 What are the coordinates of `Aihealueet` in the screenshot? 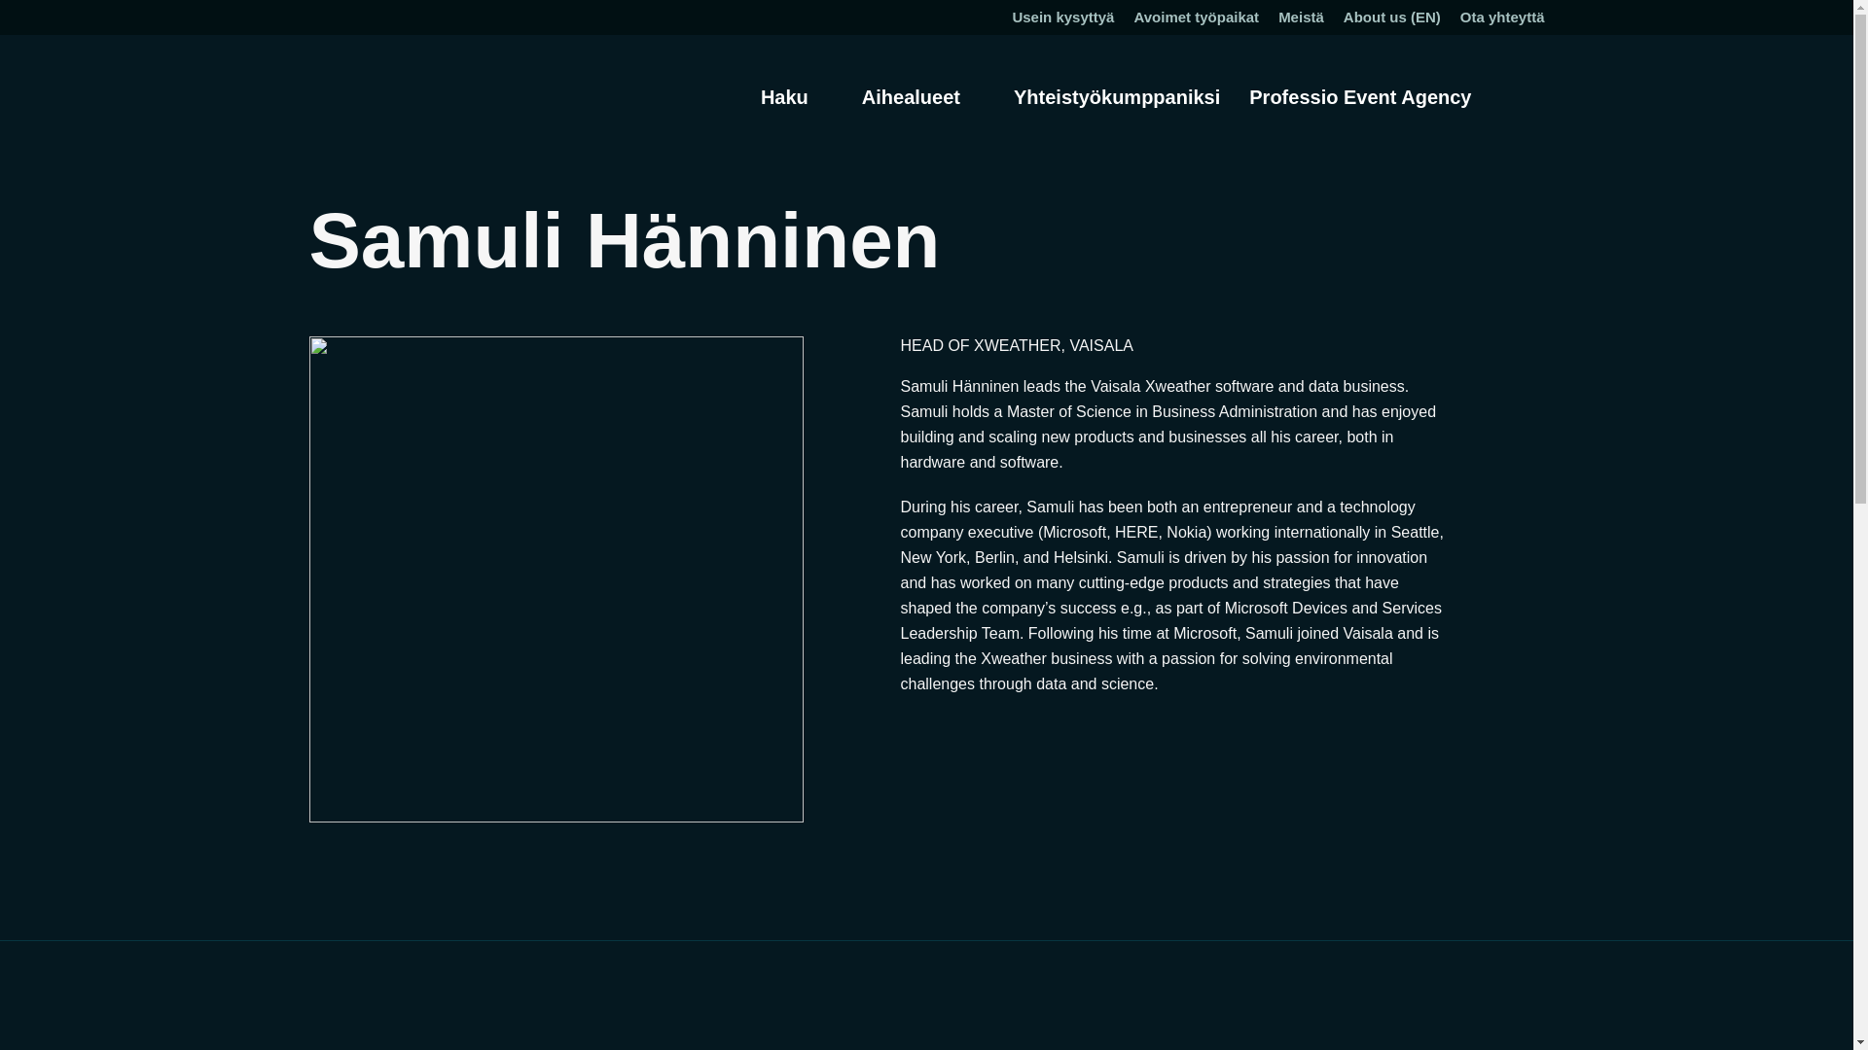 It's located at (922, 97).